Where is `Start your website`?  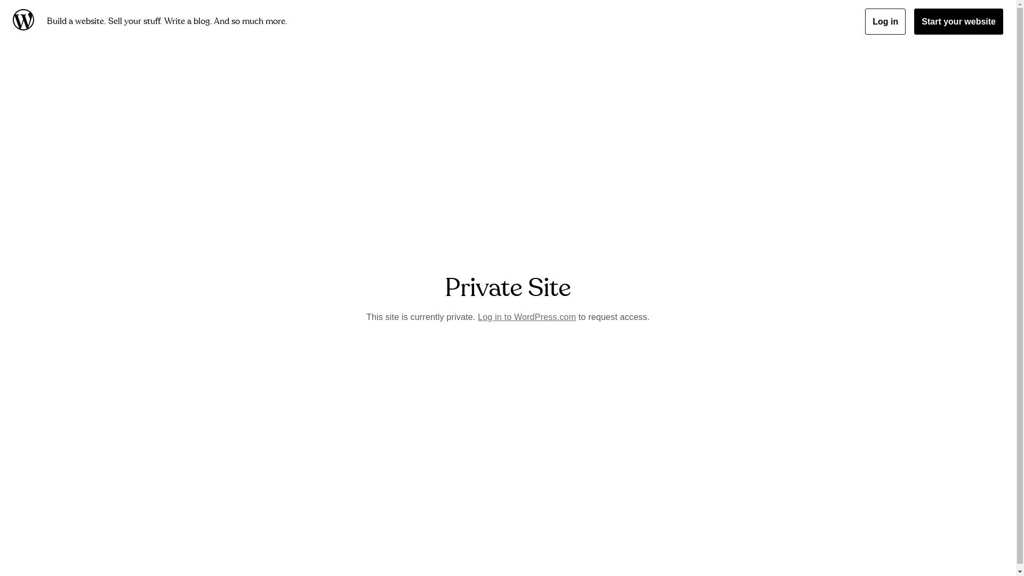 Start your website is located at coordinates (959, 21).